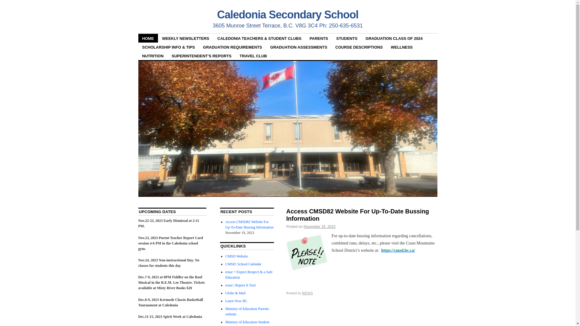 The image size is (580, 326). I want to click on erase = Expect Respect & a Safe Education, so click(249, 275).